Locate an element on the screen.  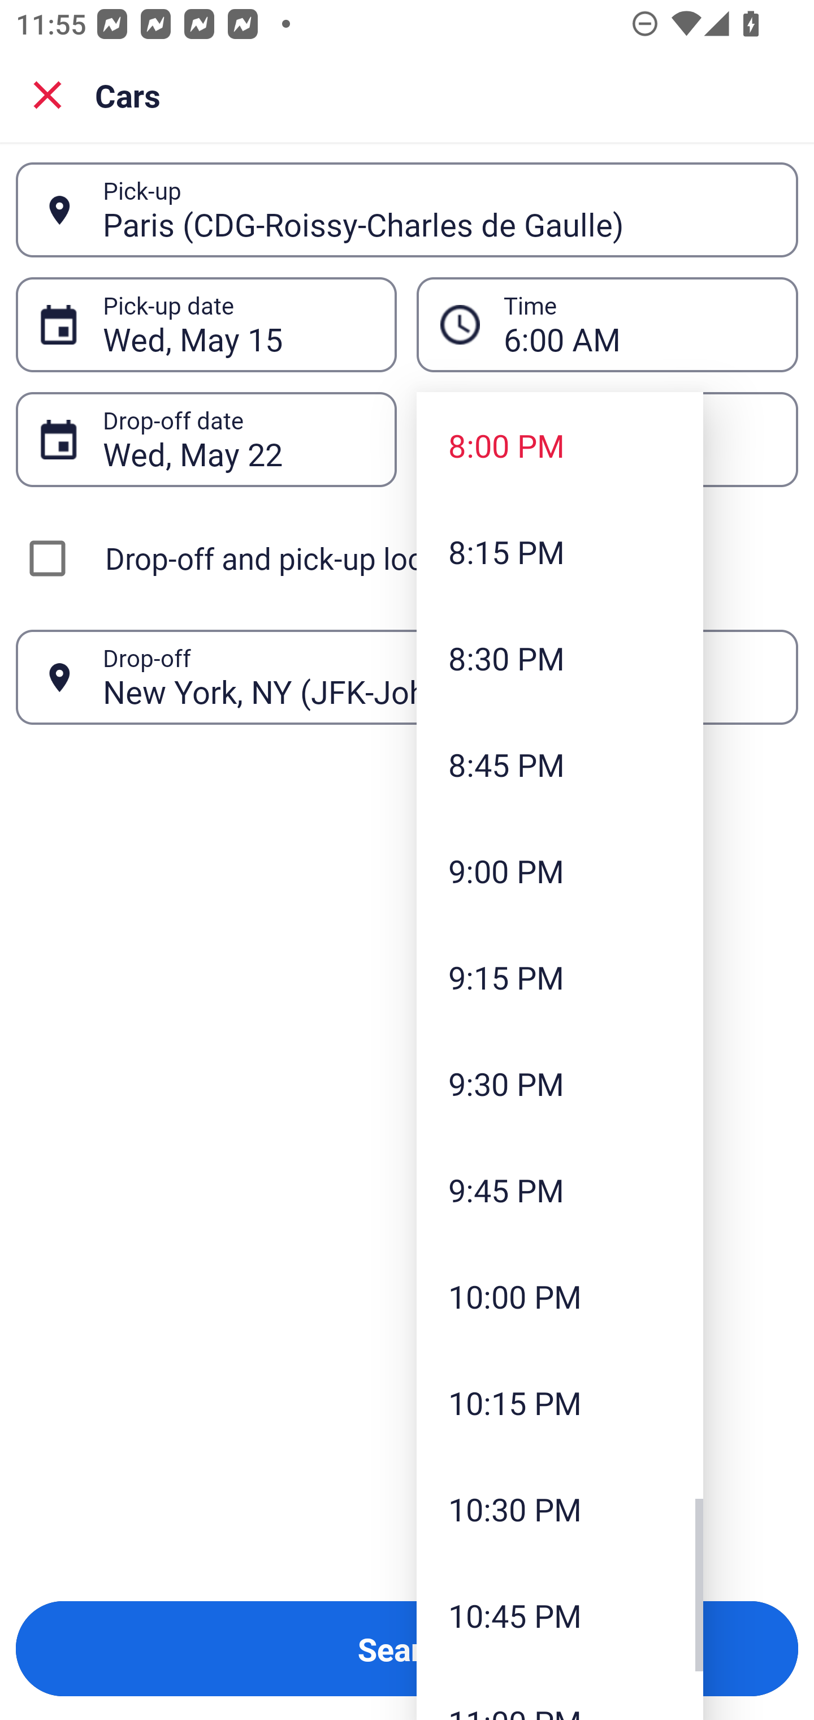
10:30 PM is located at coordinates (560, 1508).